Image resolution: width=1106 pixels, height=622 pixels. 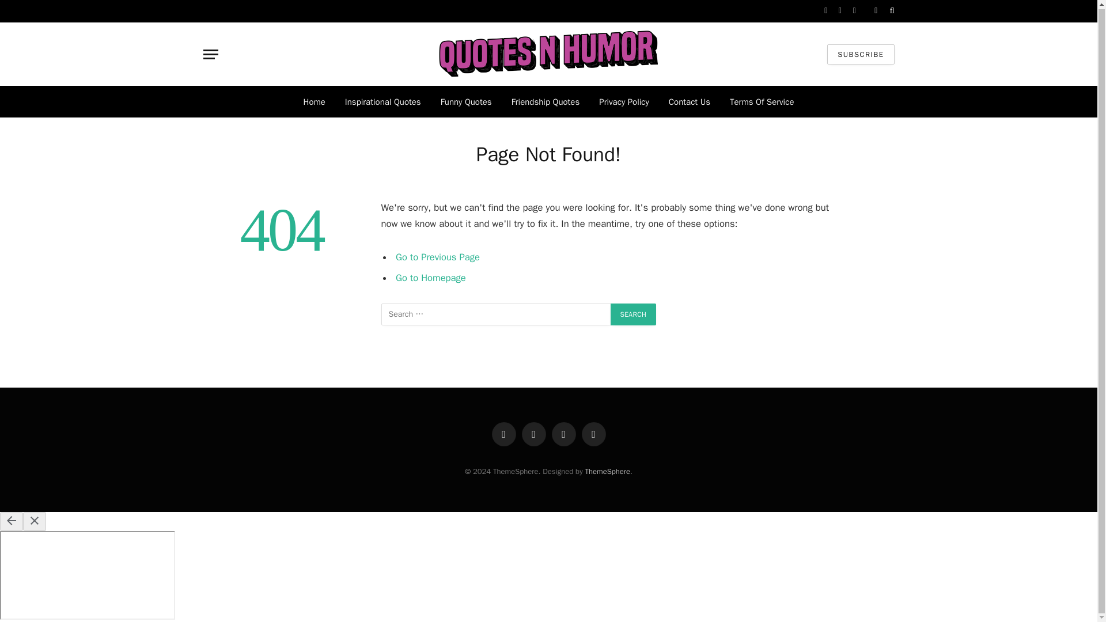 What do you see at coordinates (504, 434) in the screenshot?
I see `Facebook` at bounding box center [504, 434].